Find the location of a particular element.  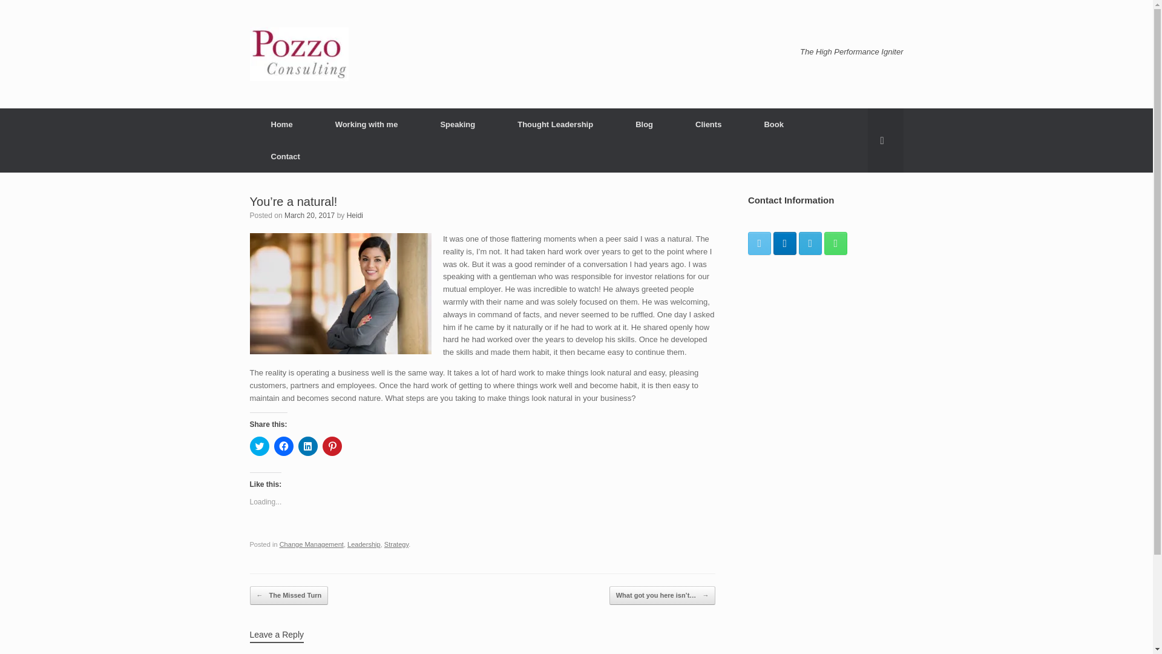

Clients is located at coordinates (708, 125).